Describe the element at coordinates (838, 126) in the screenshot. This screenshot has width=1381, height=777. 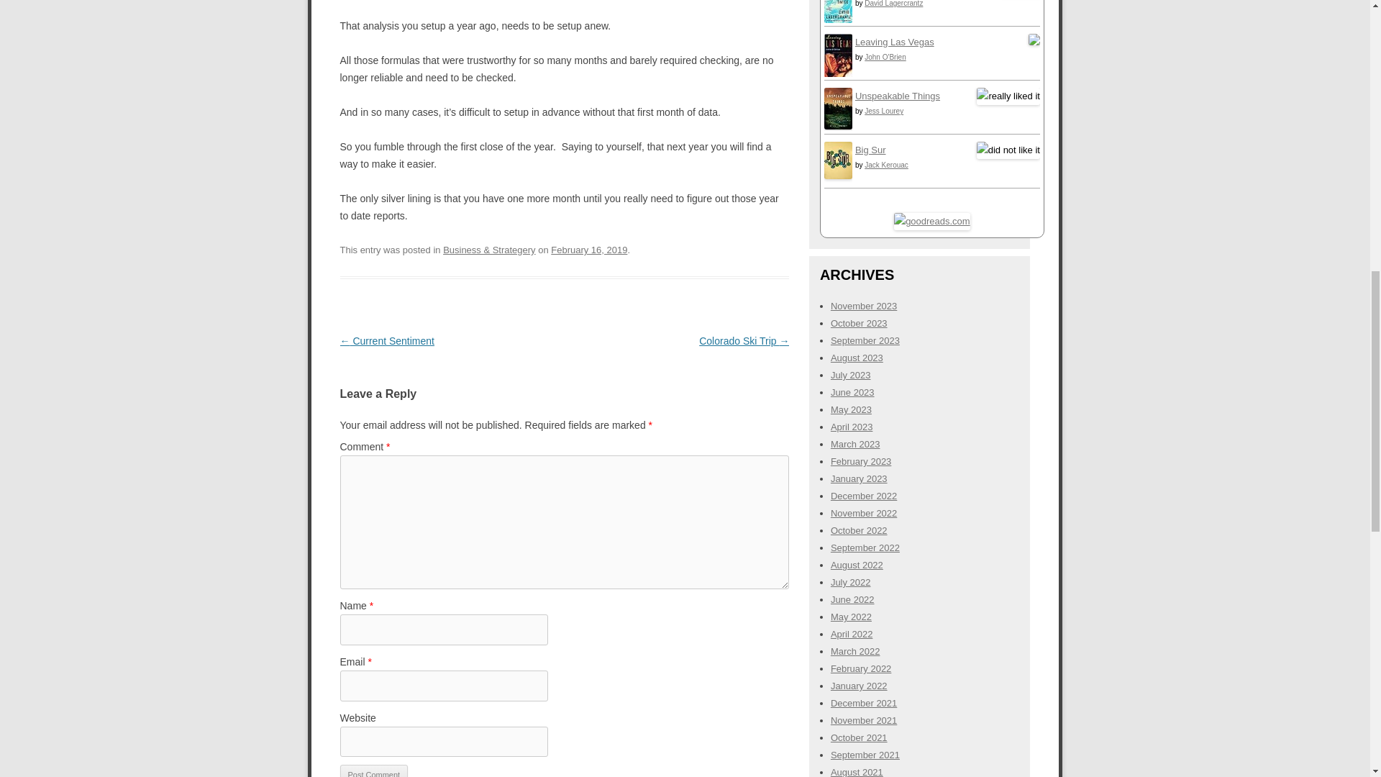
I see `Unspeakable Things` at that location.